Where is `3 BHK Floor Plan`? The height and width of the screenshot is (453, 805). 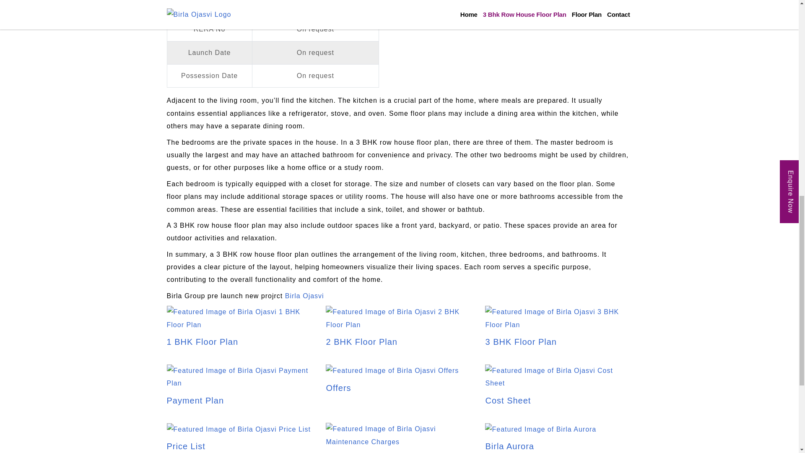 3 BHK Floor Plan is located at coordinates (558, 330).